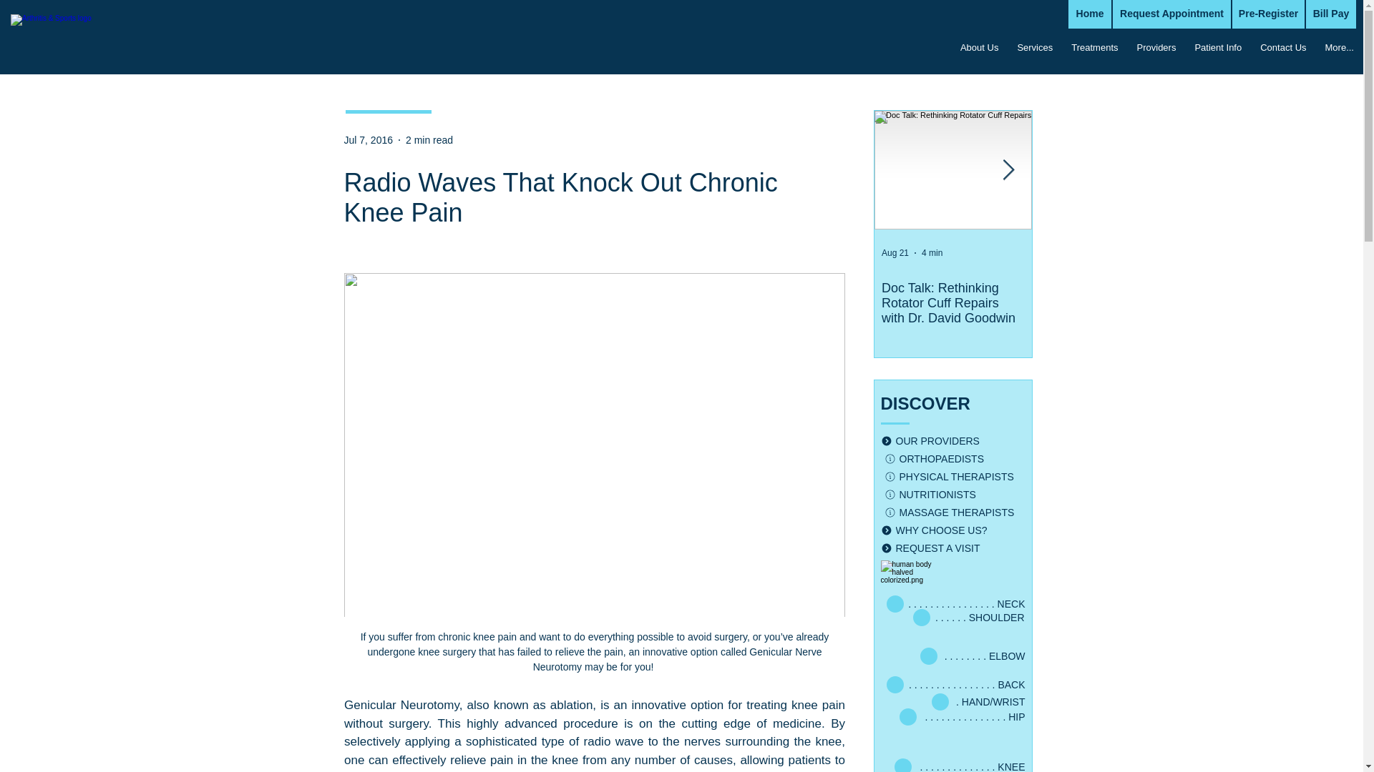 The height and width of the screenshot is (772, 1374). What do you see at coordinates (1010, 21) in the screenshot?
I see `Services` at bounding box center [1010, 21].